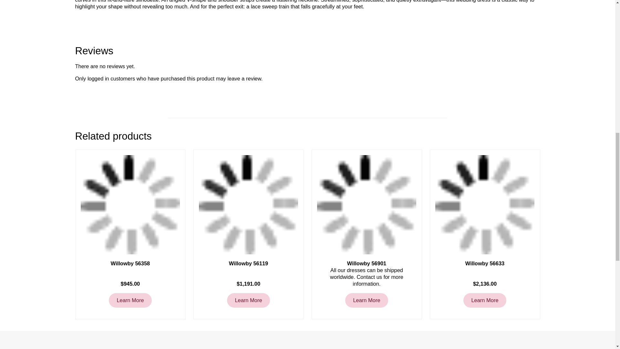  What do you see at coordinates (130, 300) in the screenshot?
I see `Learn More` at bounding box center [130, 300].